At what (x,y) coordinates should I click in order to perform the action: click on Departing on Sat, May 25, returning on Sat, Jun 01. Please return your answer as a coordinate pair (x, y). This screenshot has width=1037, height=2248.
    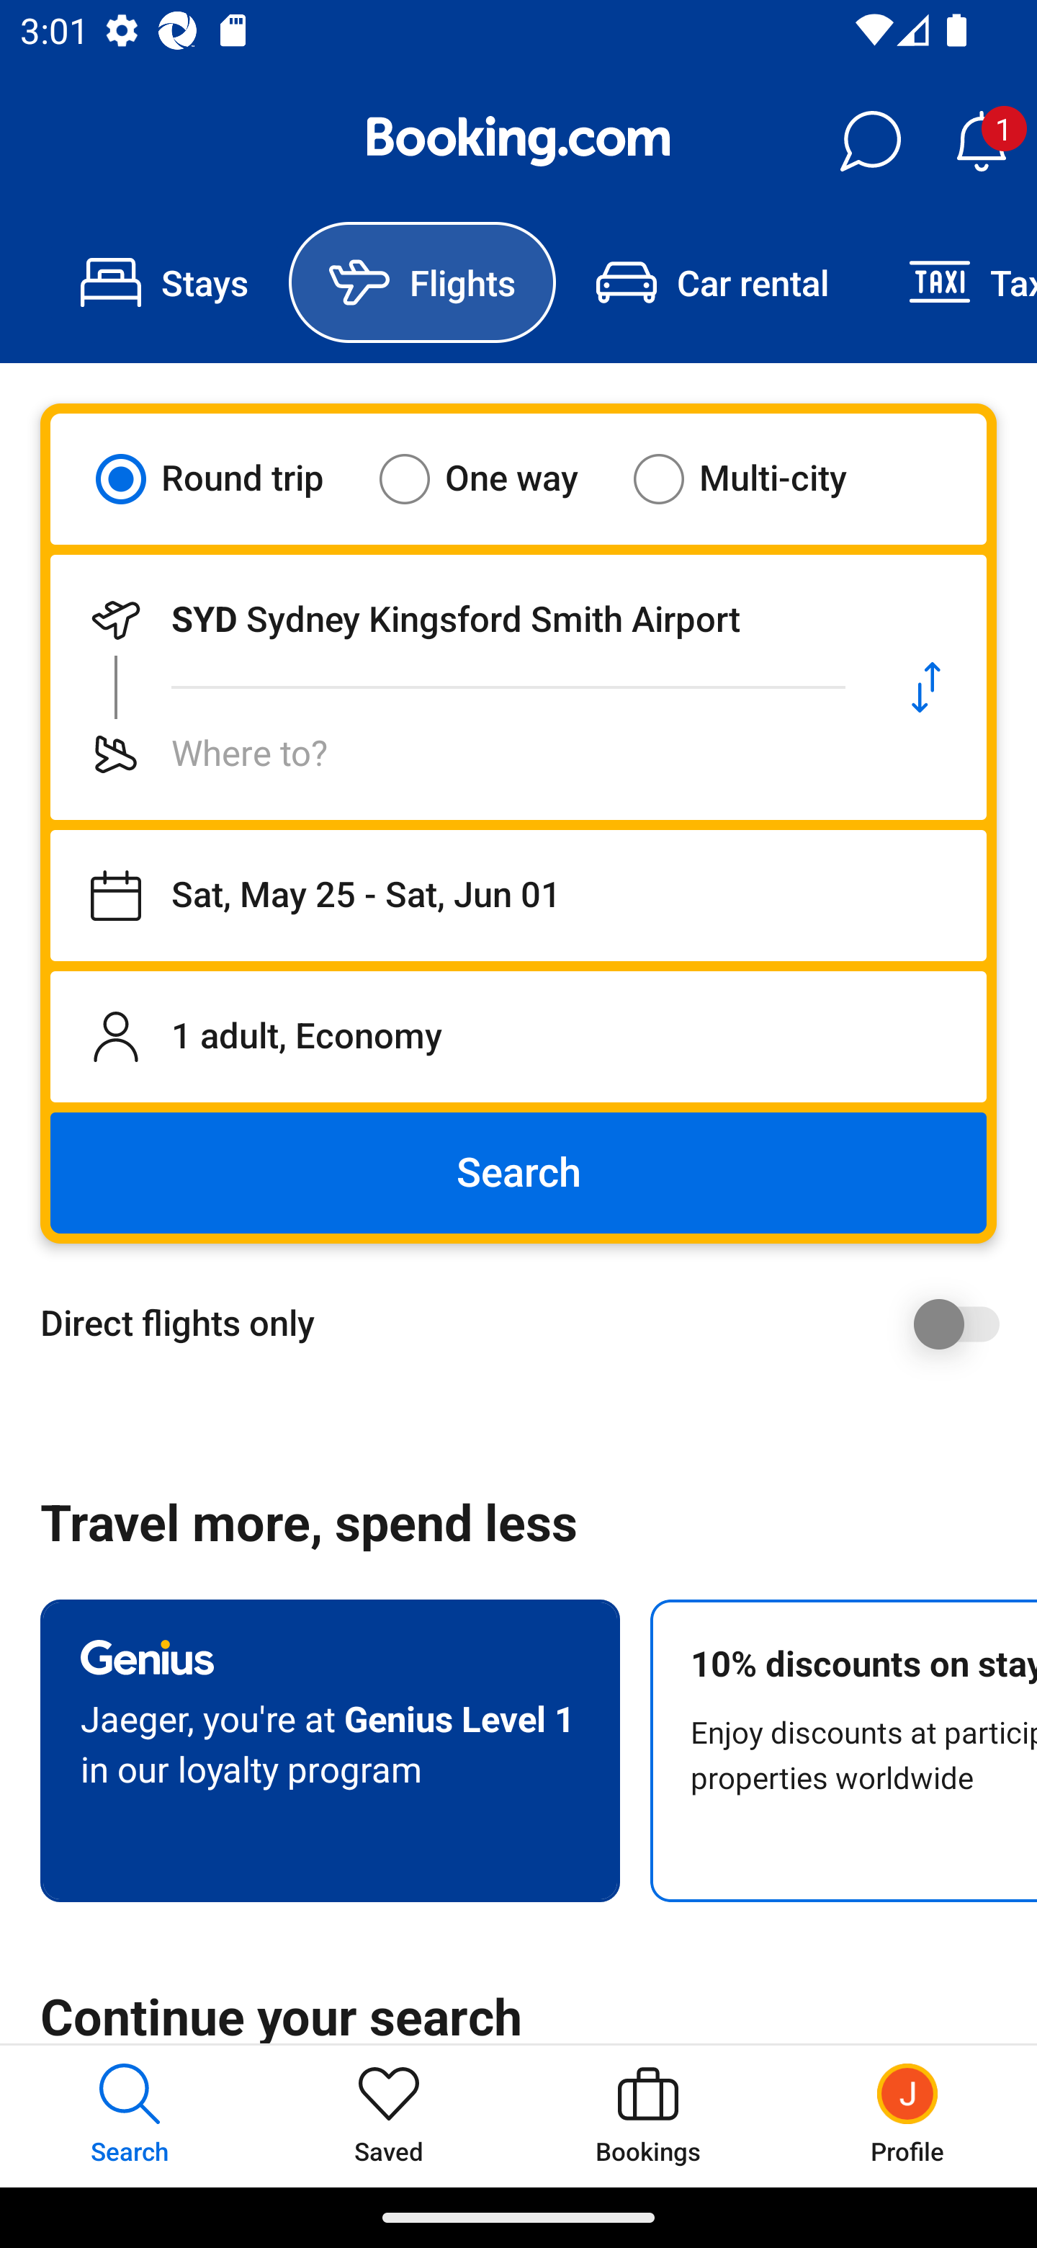
    Looking at the image, I should click on (518, 896).